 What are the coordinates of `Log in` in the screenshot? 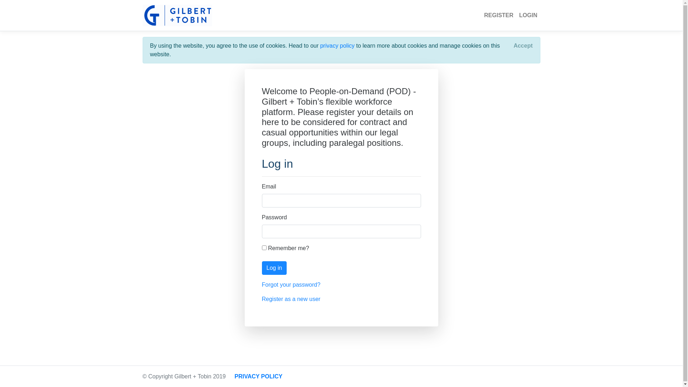 It's located at (274, 268).